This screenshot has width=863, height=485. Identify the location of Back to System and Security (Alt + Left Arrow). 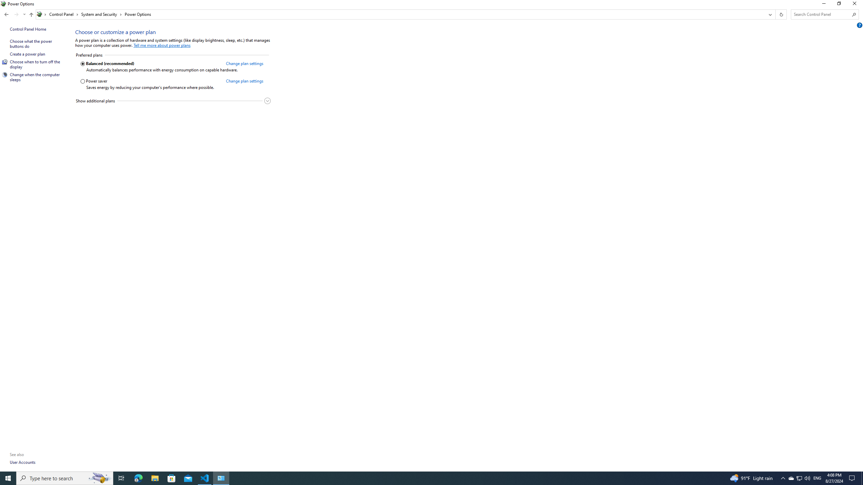
(6, 14).